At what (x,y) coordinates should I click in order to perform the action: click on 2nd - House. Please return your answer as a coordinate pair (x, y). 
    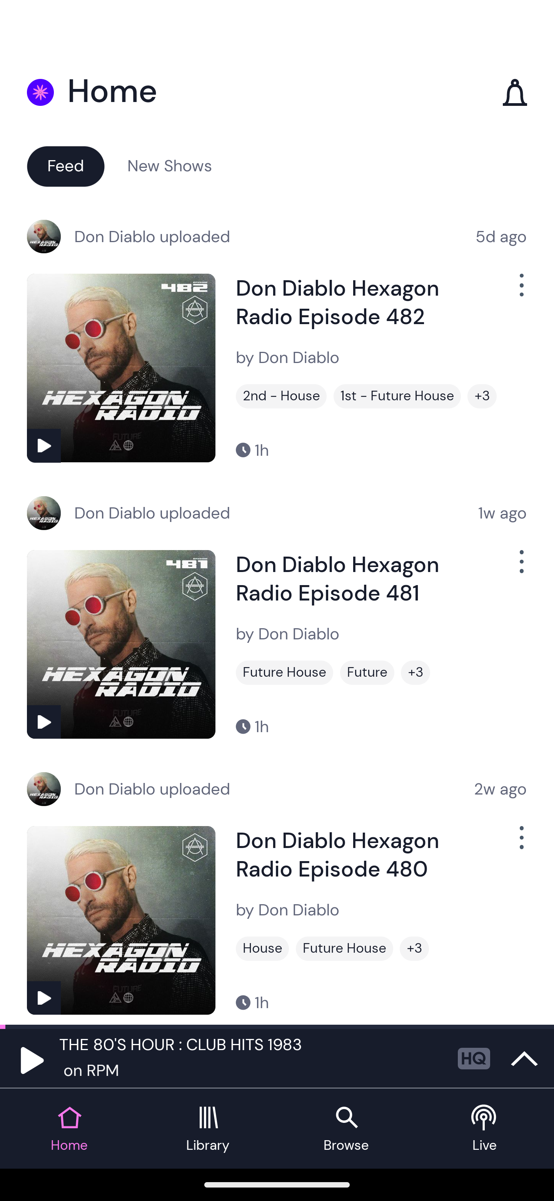
    Looking at the image, I should click on (281, 396).